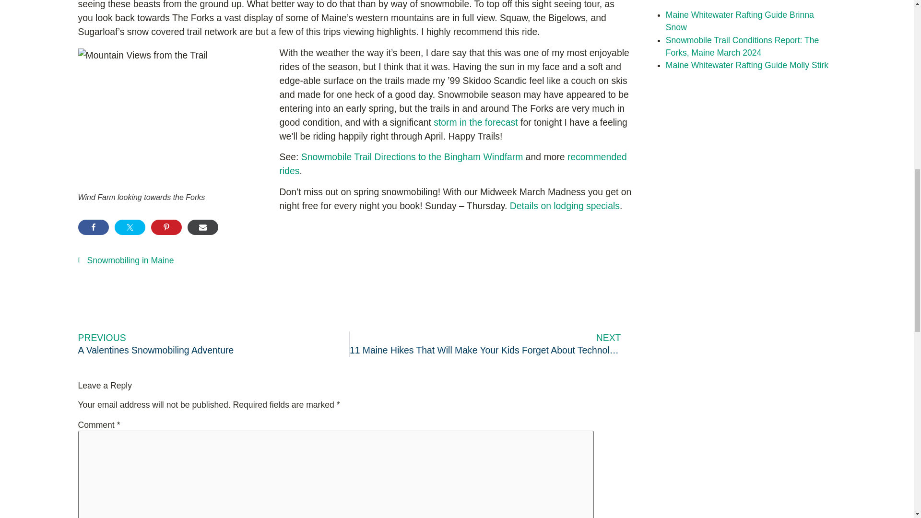 This screenshot has width=921, height=518. I want to click on Share on Facebook, so click(93, 227).